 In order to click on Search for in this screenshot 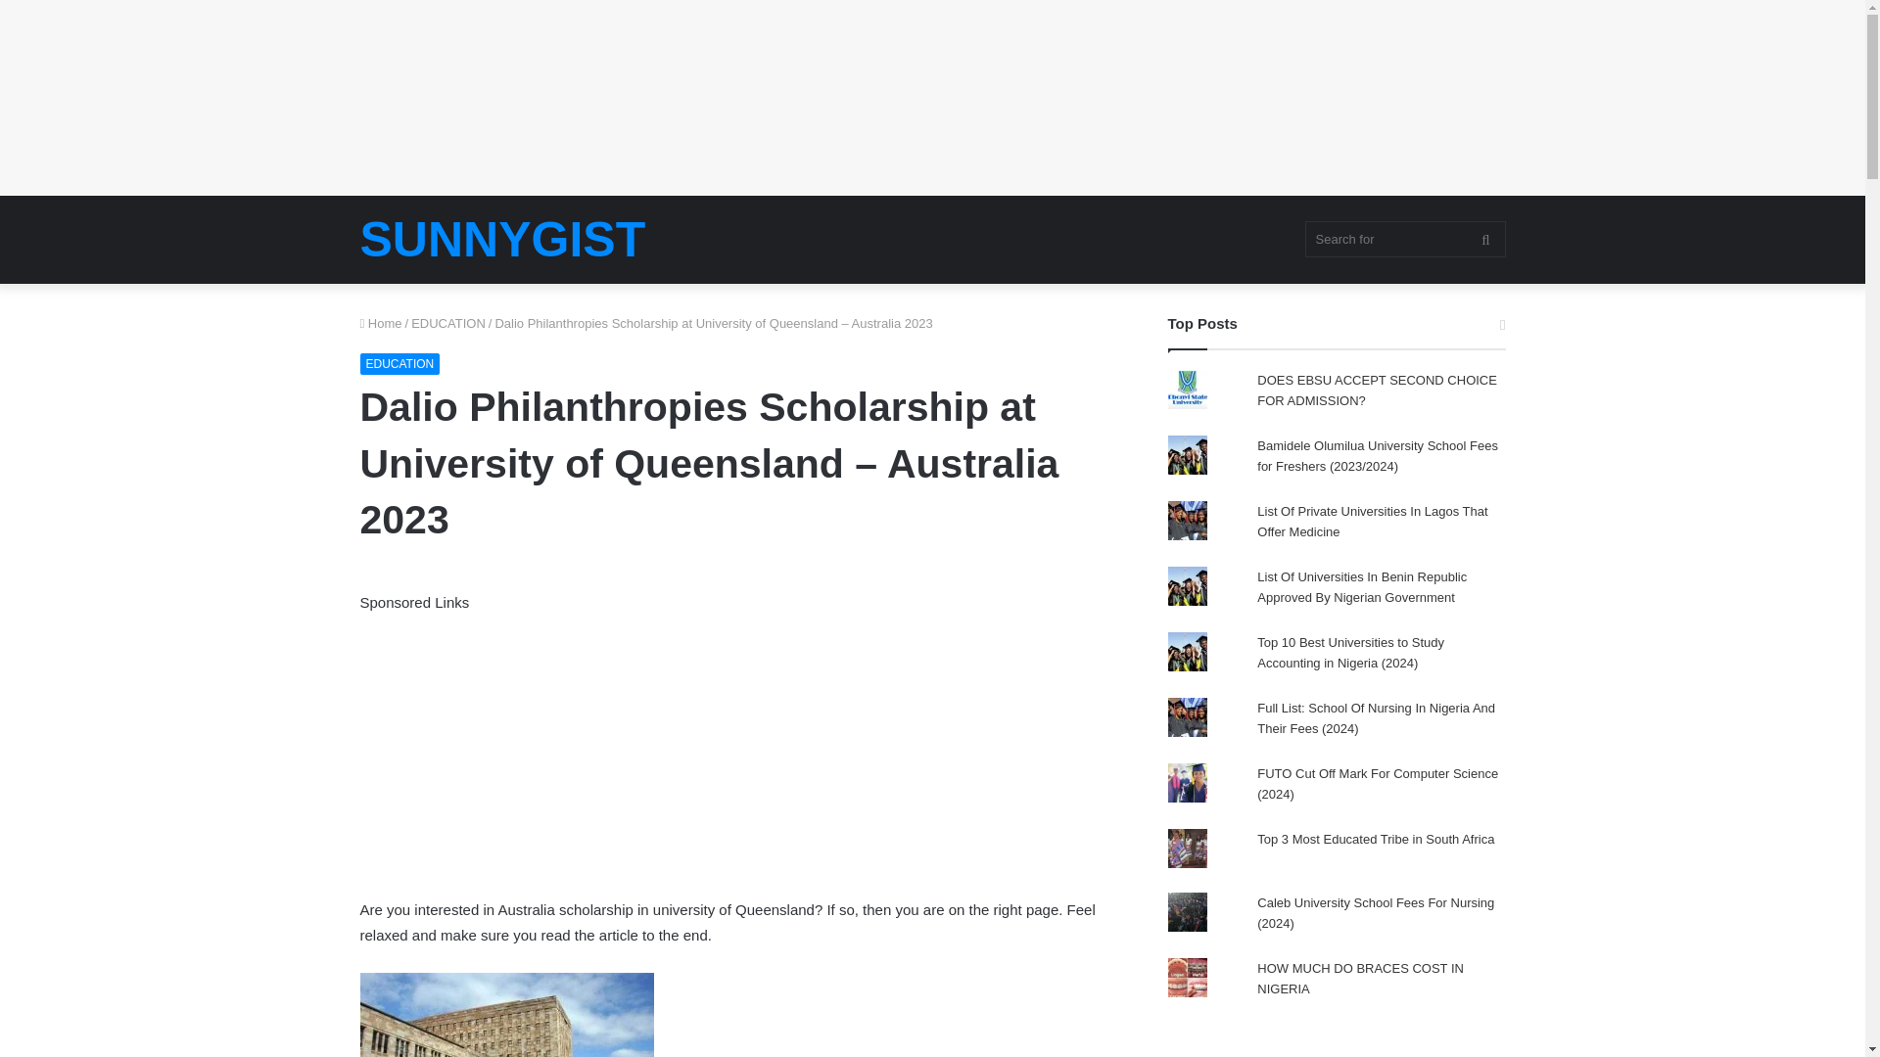, I will do `click(1404, 239)`.